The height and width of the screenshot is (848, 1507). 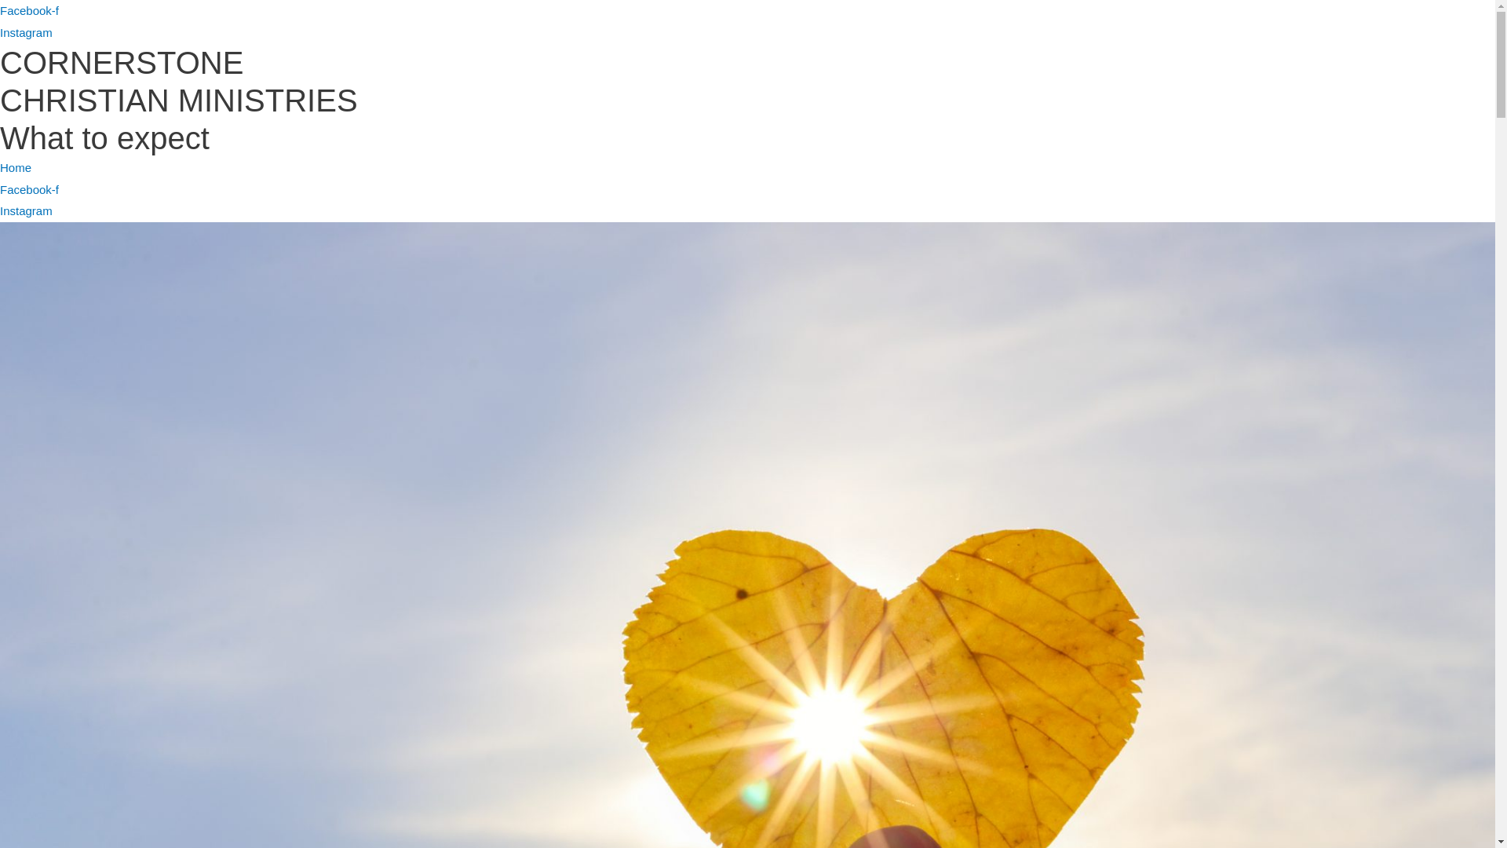 What do you see at coordinates (27, 33) in the screenshot?
I see `Instagram` at bounding box center [27, 33].